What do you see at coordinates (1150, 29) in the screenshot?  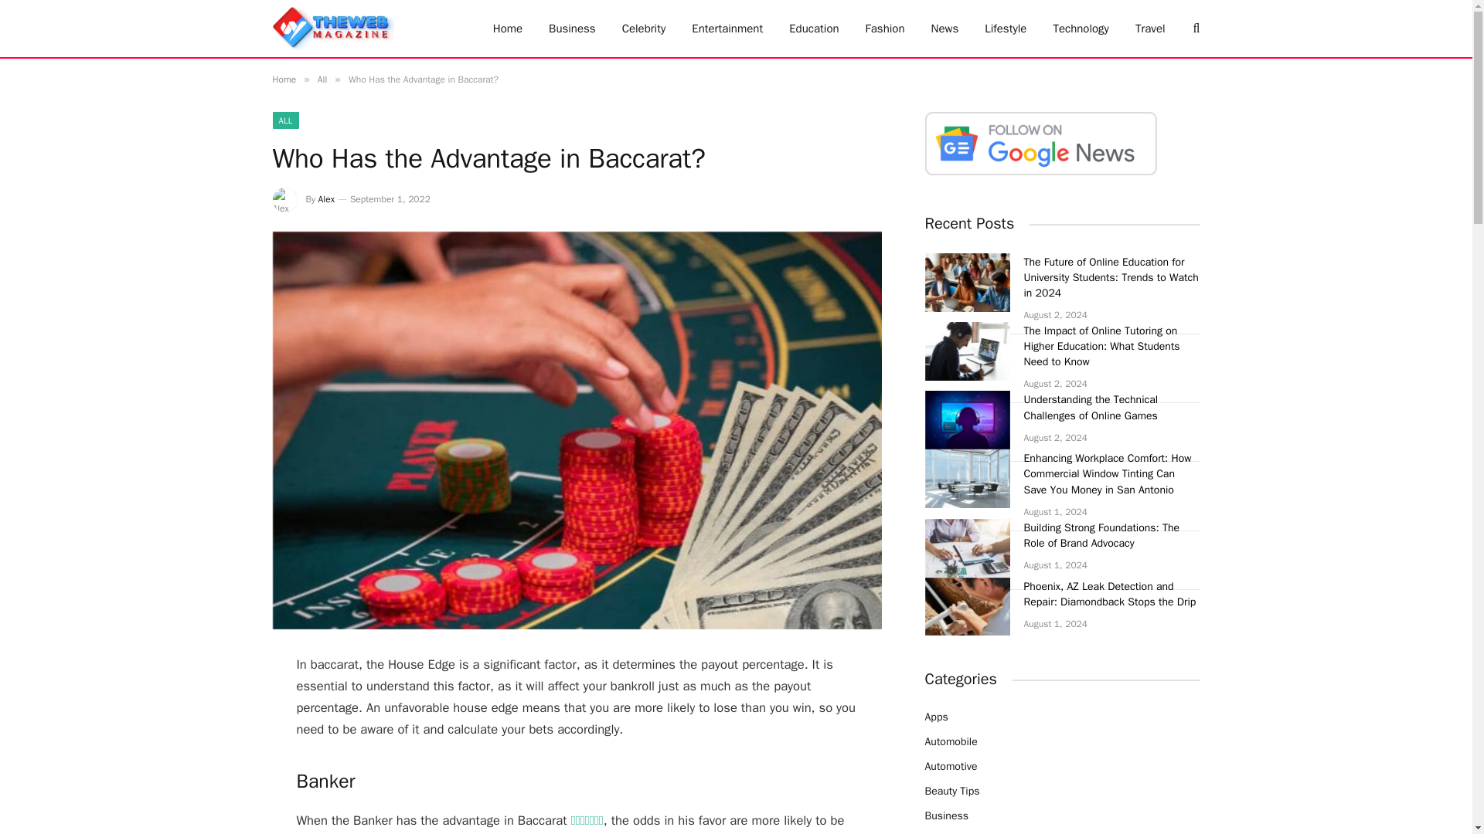 I see `Travel` at bounding box center [1150, 29].